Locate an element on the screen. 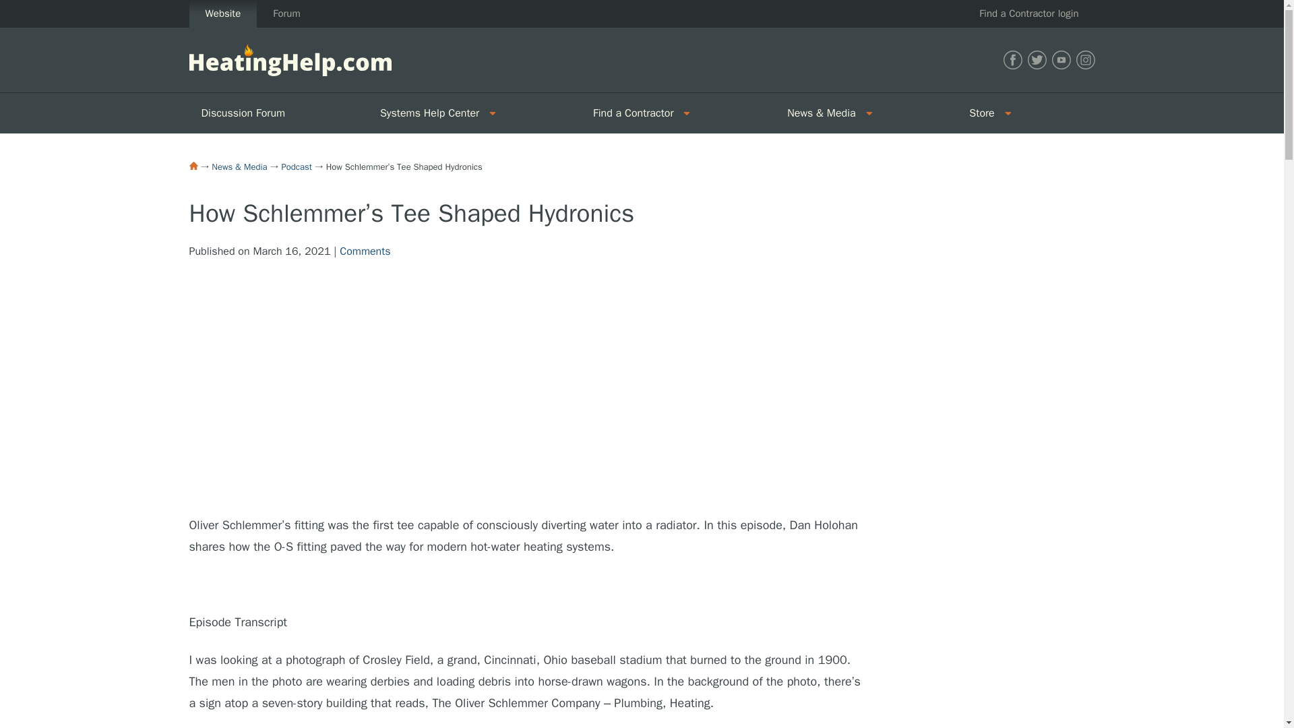 The width and height of the screenshot is (1294, 728). Find Heating Help on Youtube is located at coordinates (1060, 59).